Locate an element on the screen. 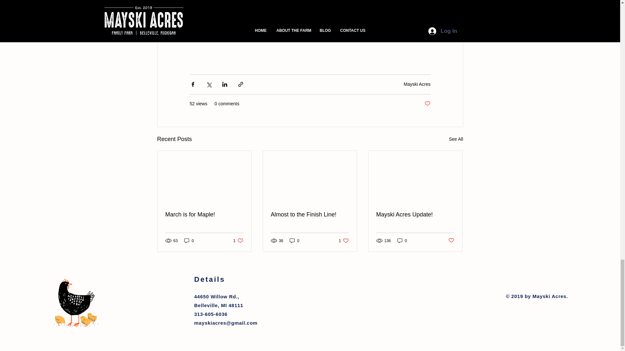  0 is located at coordinates (344, 240).